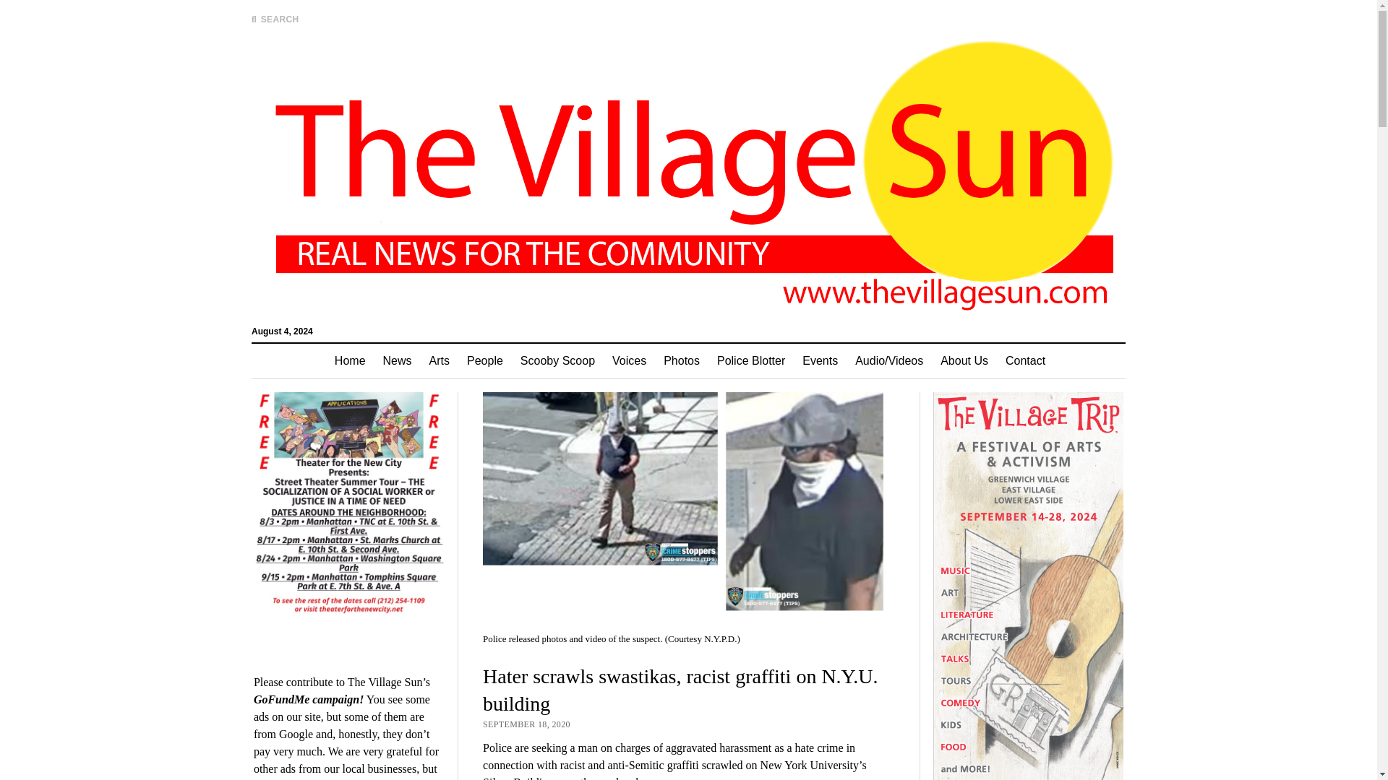 This screenshot has width=1388, height=780. I want to click on Voices, so click(629, 361).